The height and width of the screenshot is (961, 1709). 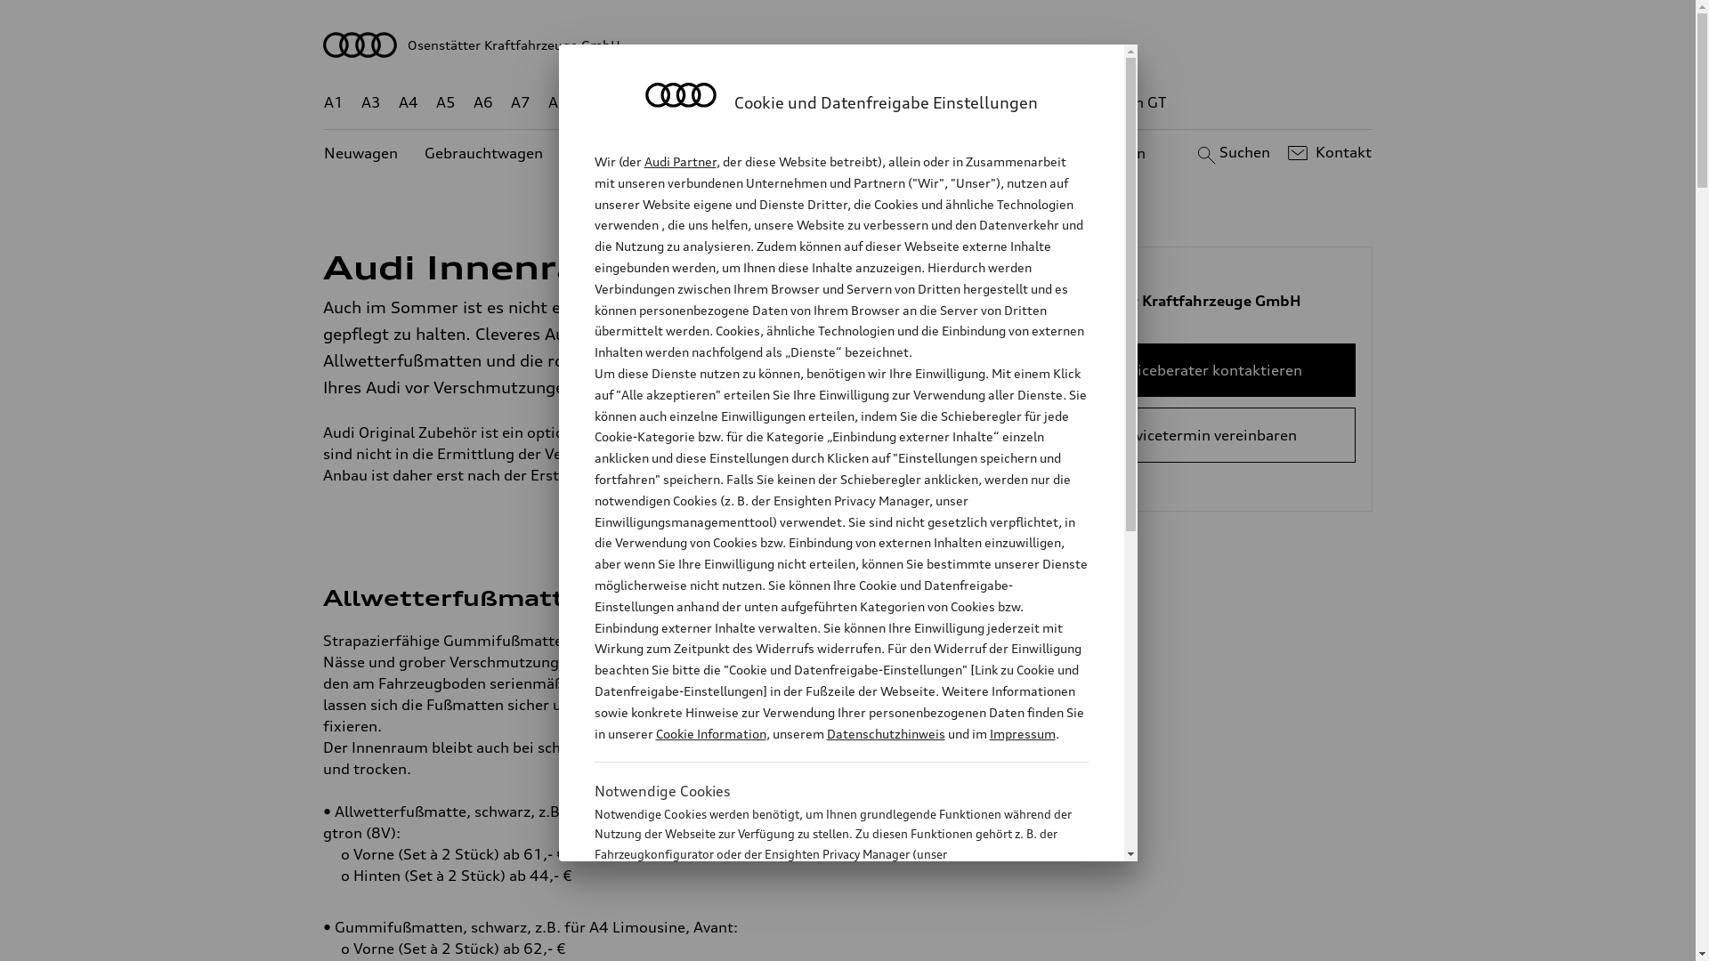 I want to click on Gebrauchtwagen, so click(x=484, y=153).